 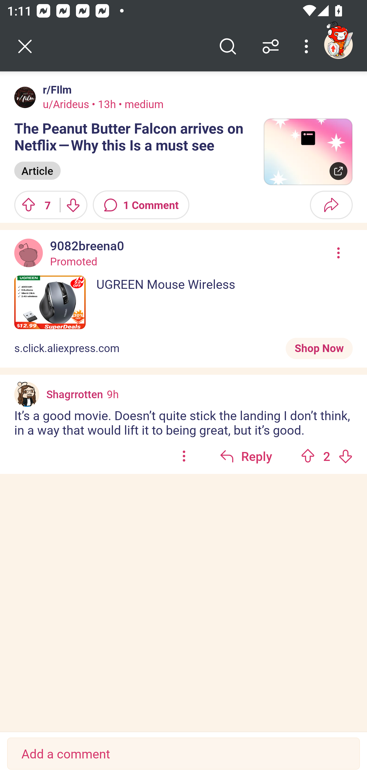 I want to click on Reply, so click(x=246, y=456).